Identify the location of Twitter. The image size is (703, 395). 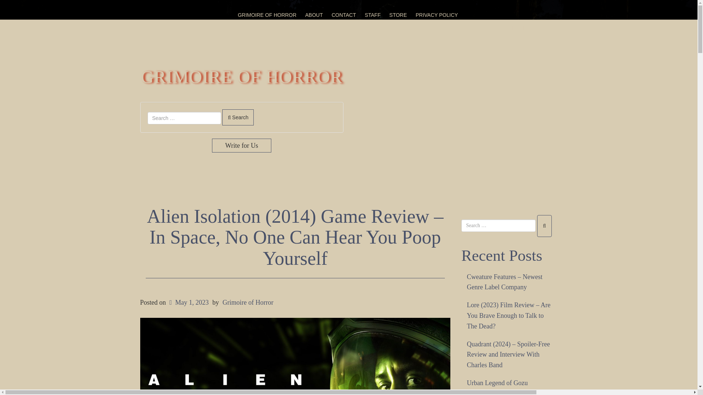
(513, 28).